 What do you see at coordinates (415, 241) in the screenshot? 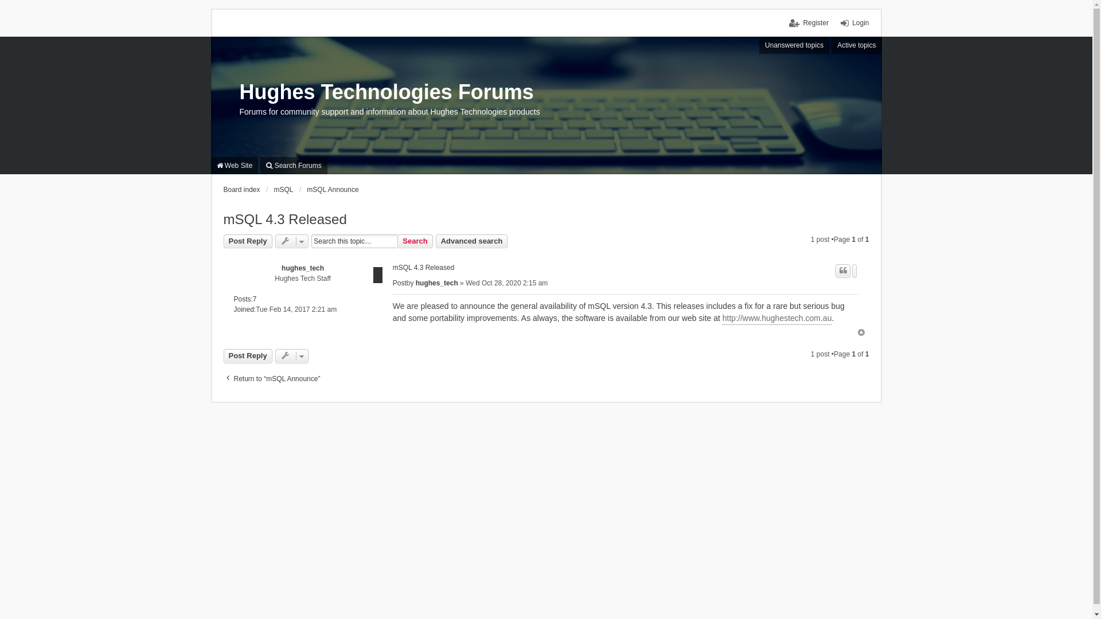
I see `Search` at bounding box center [415, 241].